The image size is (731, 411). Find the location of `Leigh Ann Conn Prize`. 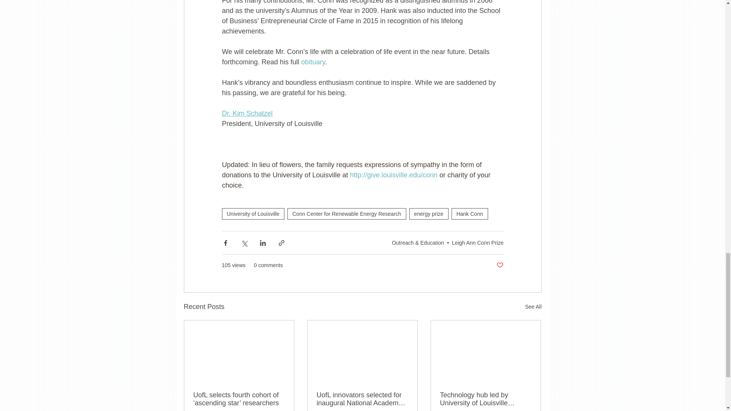

Leigh Ann Conn Prize is located at coordinates (477, 242).